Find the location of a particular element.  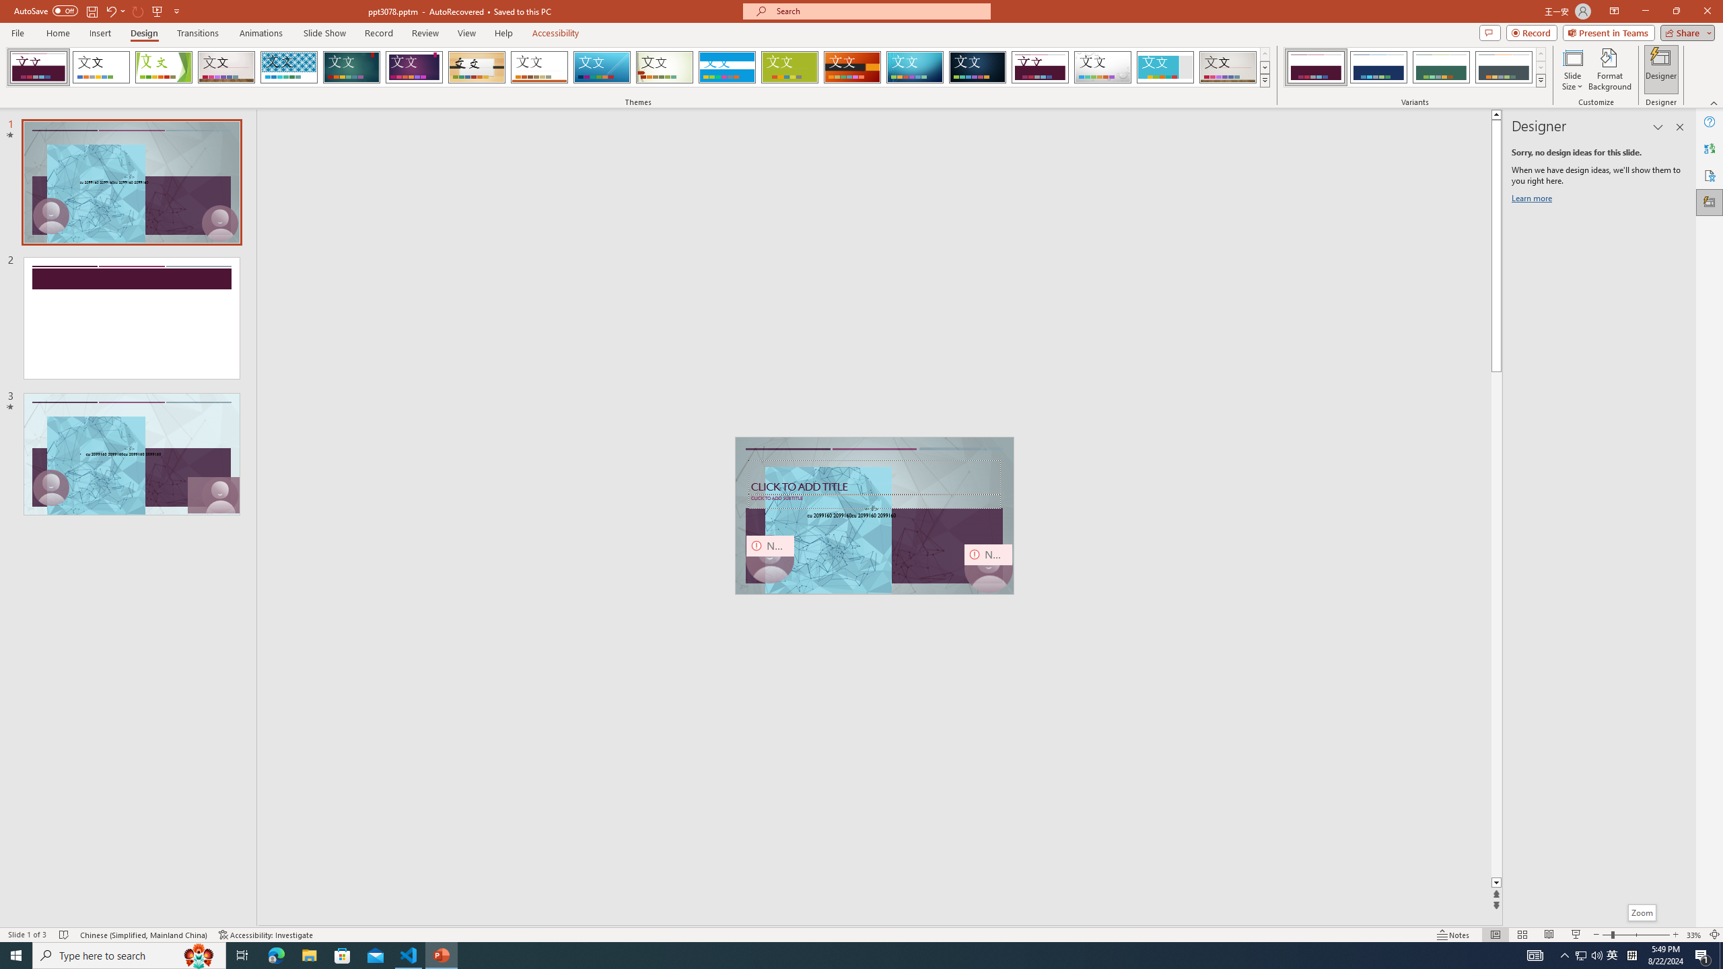

Learn more is located at coordinates (1533, 201).